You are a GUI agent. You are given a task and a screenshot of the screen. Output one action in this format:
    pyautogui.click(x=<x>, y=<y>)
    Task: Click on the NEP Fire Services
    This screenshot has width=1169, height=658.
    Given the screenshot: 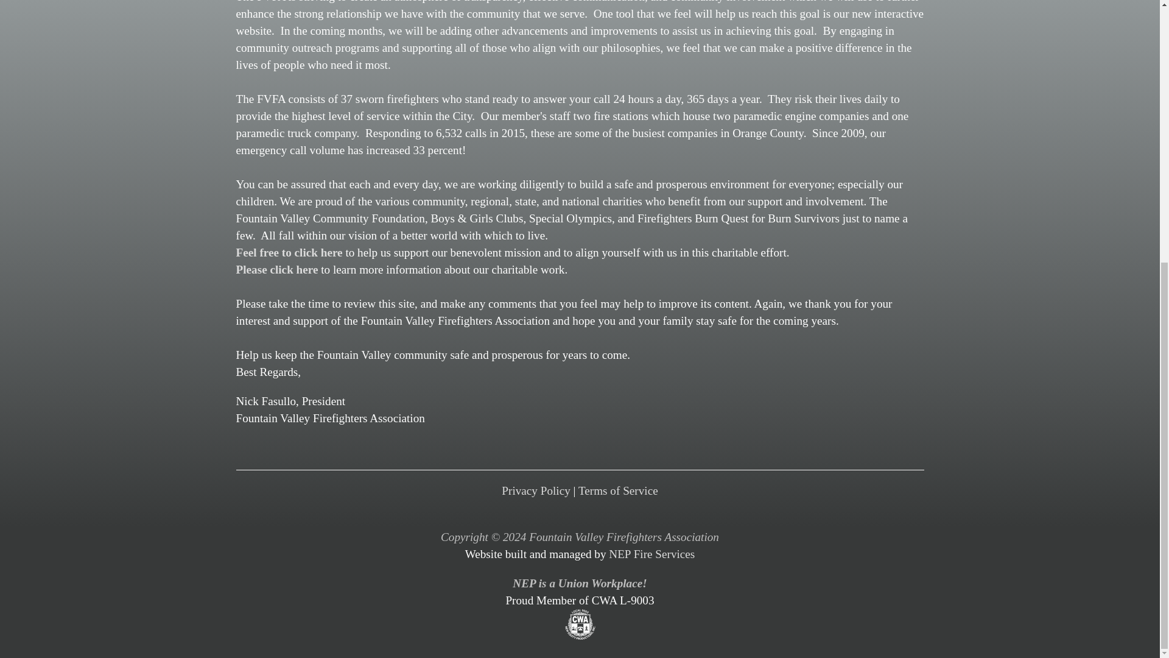 What is the action you would take?
    pyautogui.click(x=651, y=554)
    